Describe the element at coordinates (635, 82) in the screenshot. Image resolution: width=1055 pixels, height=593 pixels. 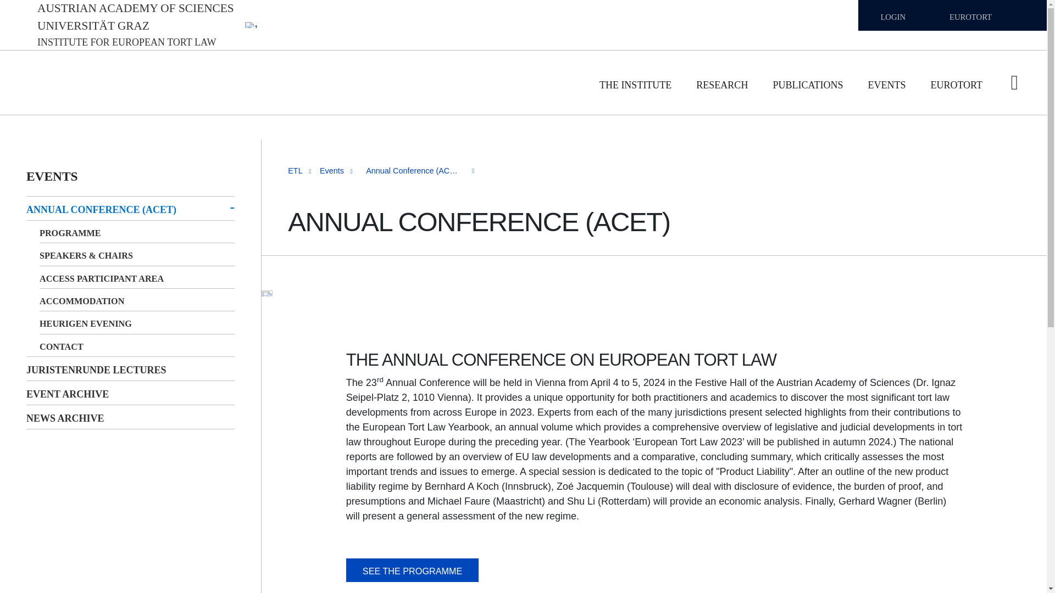
I see `THE INSTITUTE` at that location.